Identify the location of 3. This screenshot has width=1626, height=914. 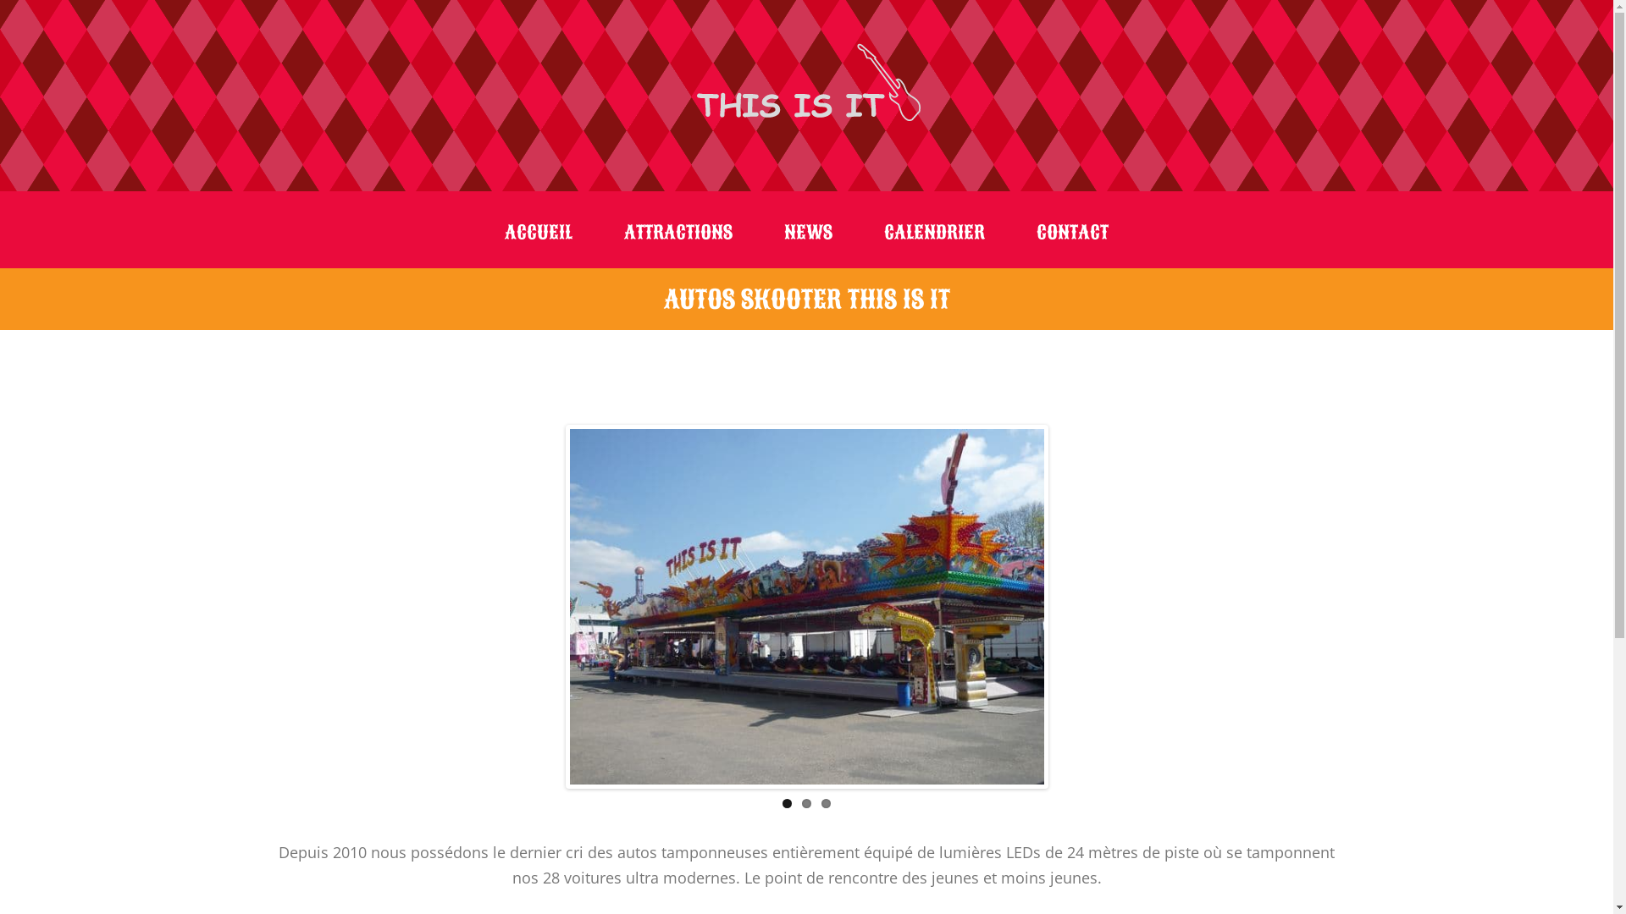
(827, 804).